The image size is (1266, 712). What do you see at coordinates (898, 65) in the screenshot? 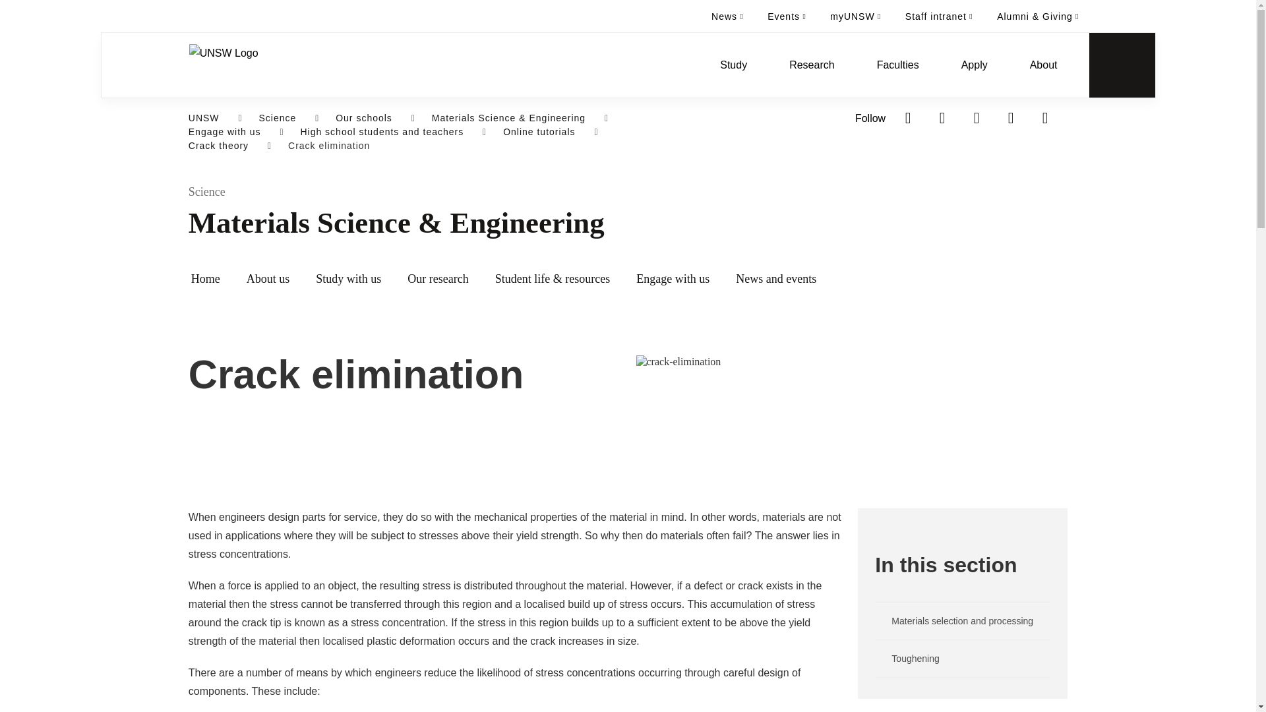
I see `Faculties` at bounding box center [898, 65].